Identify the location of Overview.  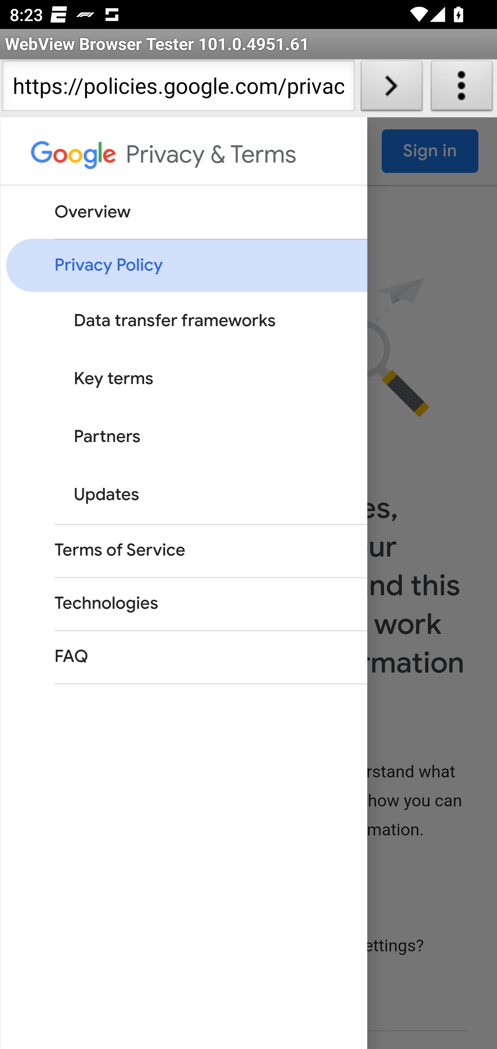
(186, 212).